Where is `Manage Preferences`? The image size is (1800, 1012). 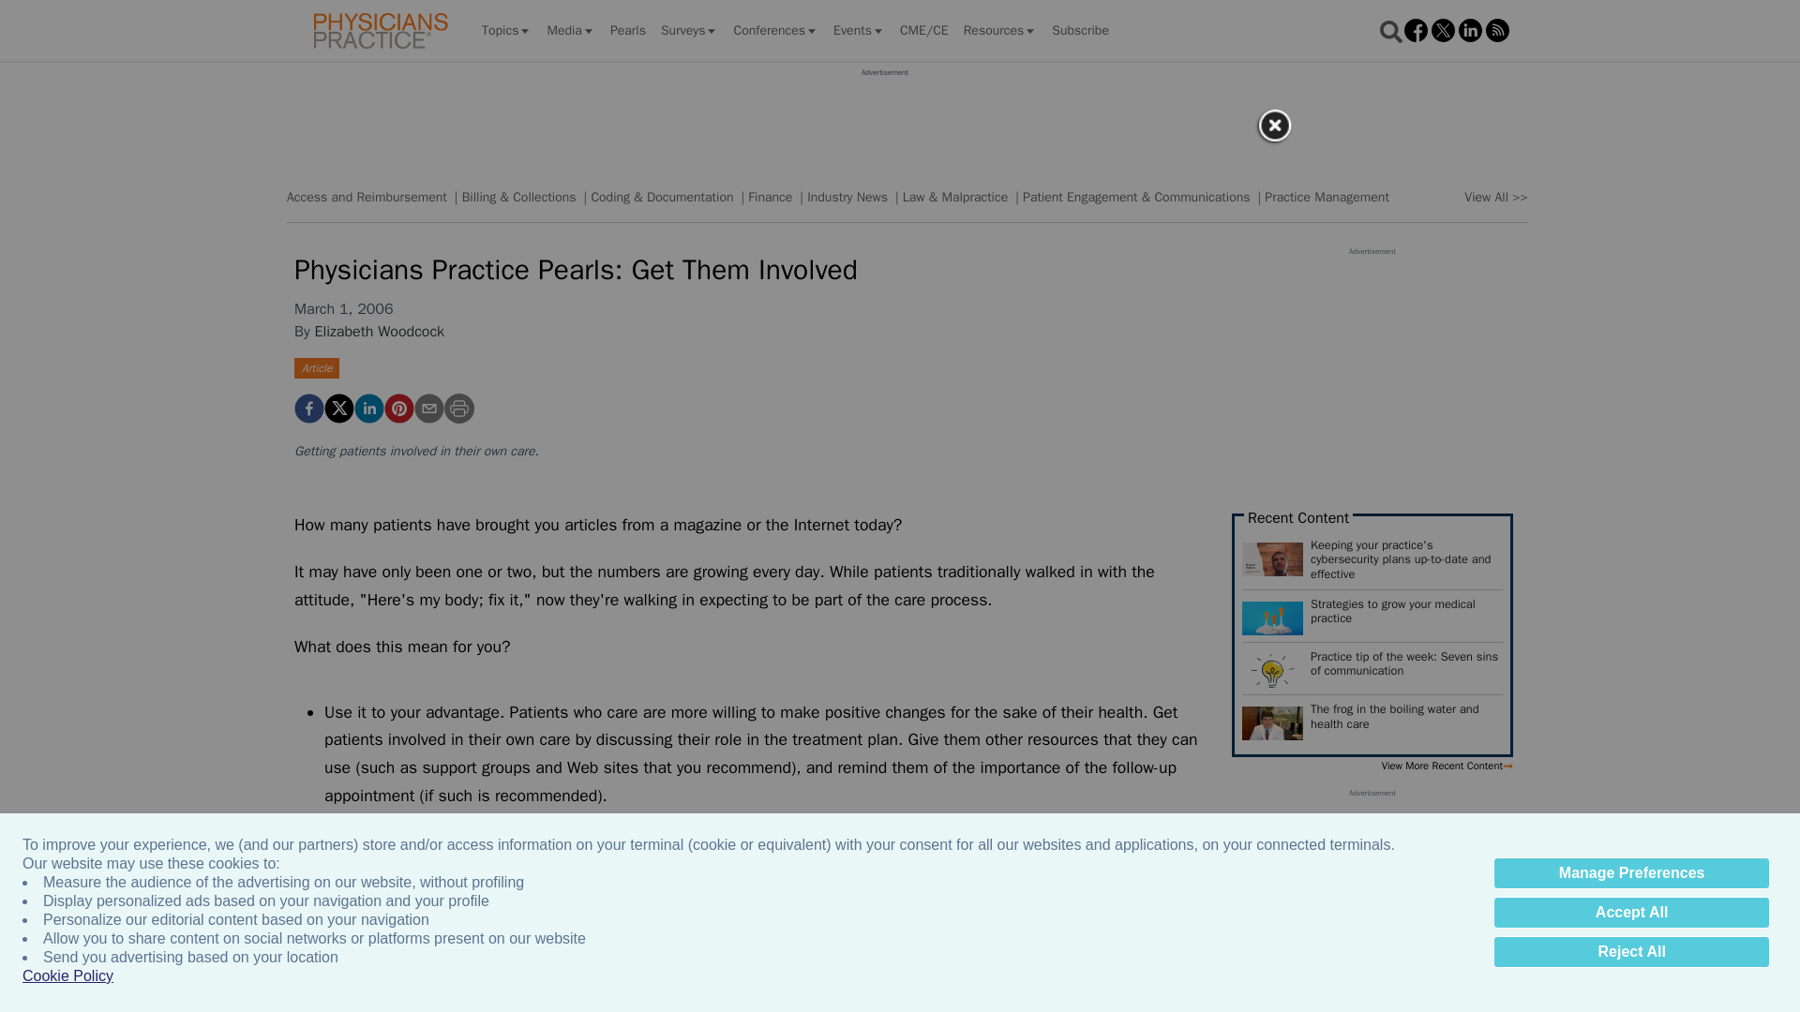 Manage Preferences is located at coordinates (1631, 873).